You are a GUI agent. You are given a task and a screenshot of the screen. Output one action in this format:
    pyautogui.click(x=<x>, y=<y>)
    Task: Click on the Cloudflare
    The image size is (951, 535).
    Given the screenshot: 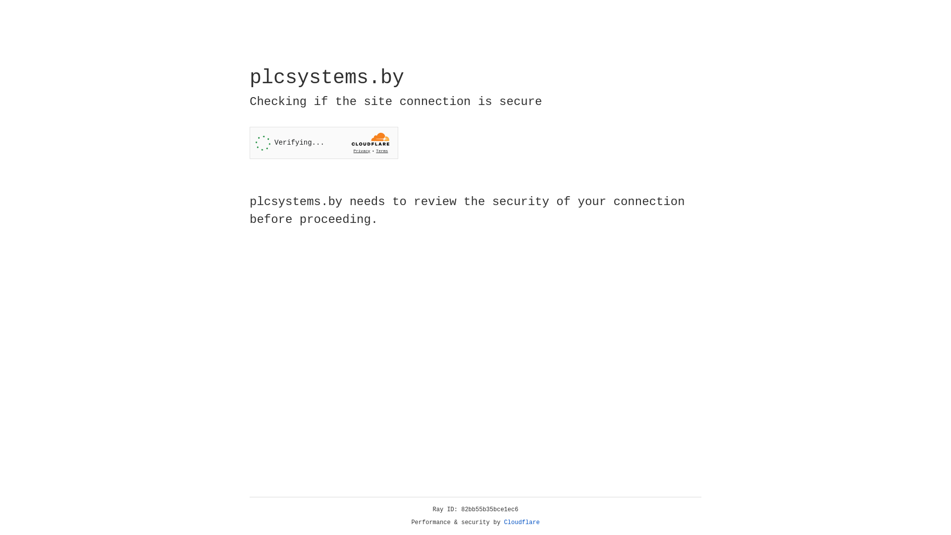 What is the action you would take?
    pyautogui.click(x=522, y=523)
    